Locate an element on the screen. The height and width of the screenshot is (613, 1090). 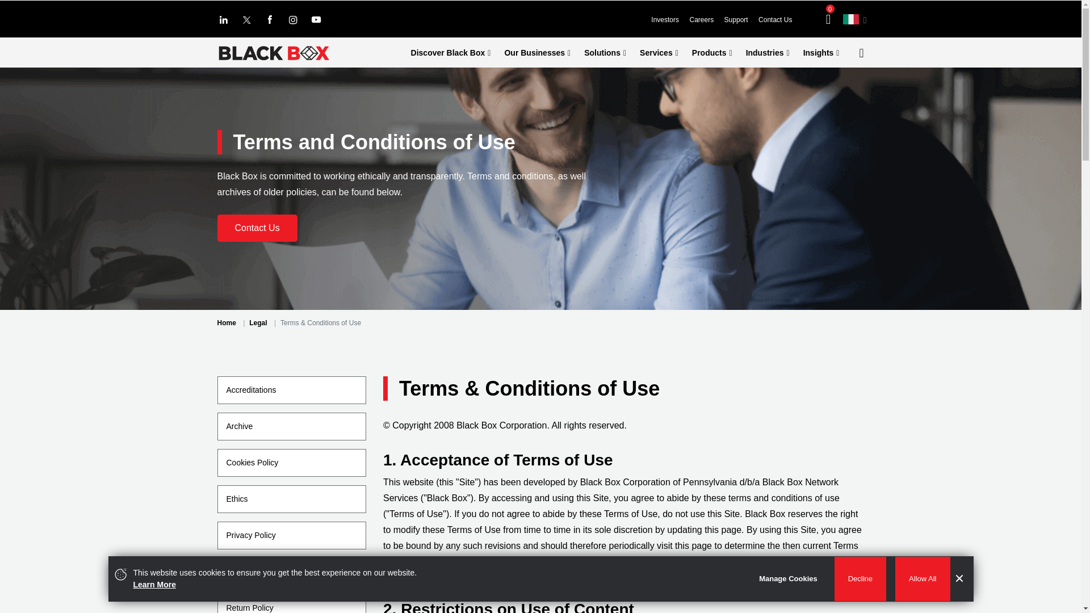
Solutions is located at coordinates (605, 52).